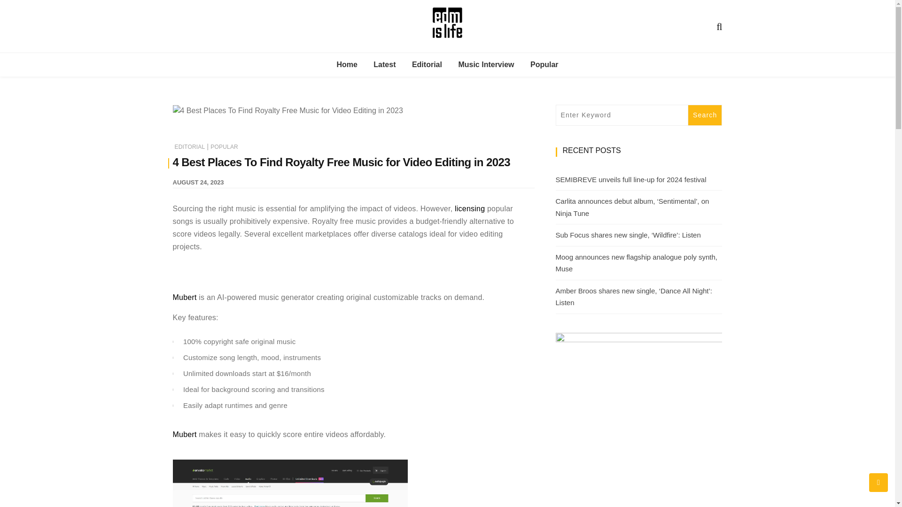  Describe the element at coordinates (486, 65) in the screenshot. I see `Music Interview` at that location.